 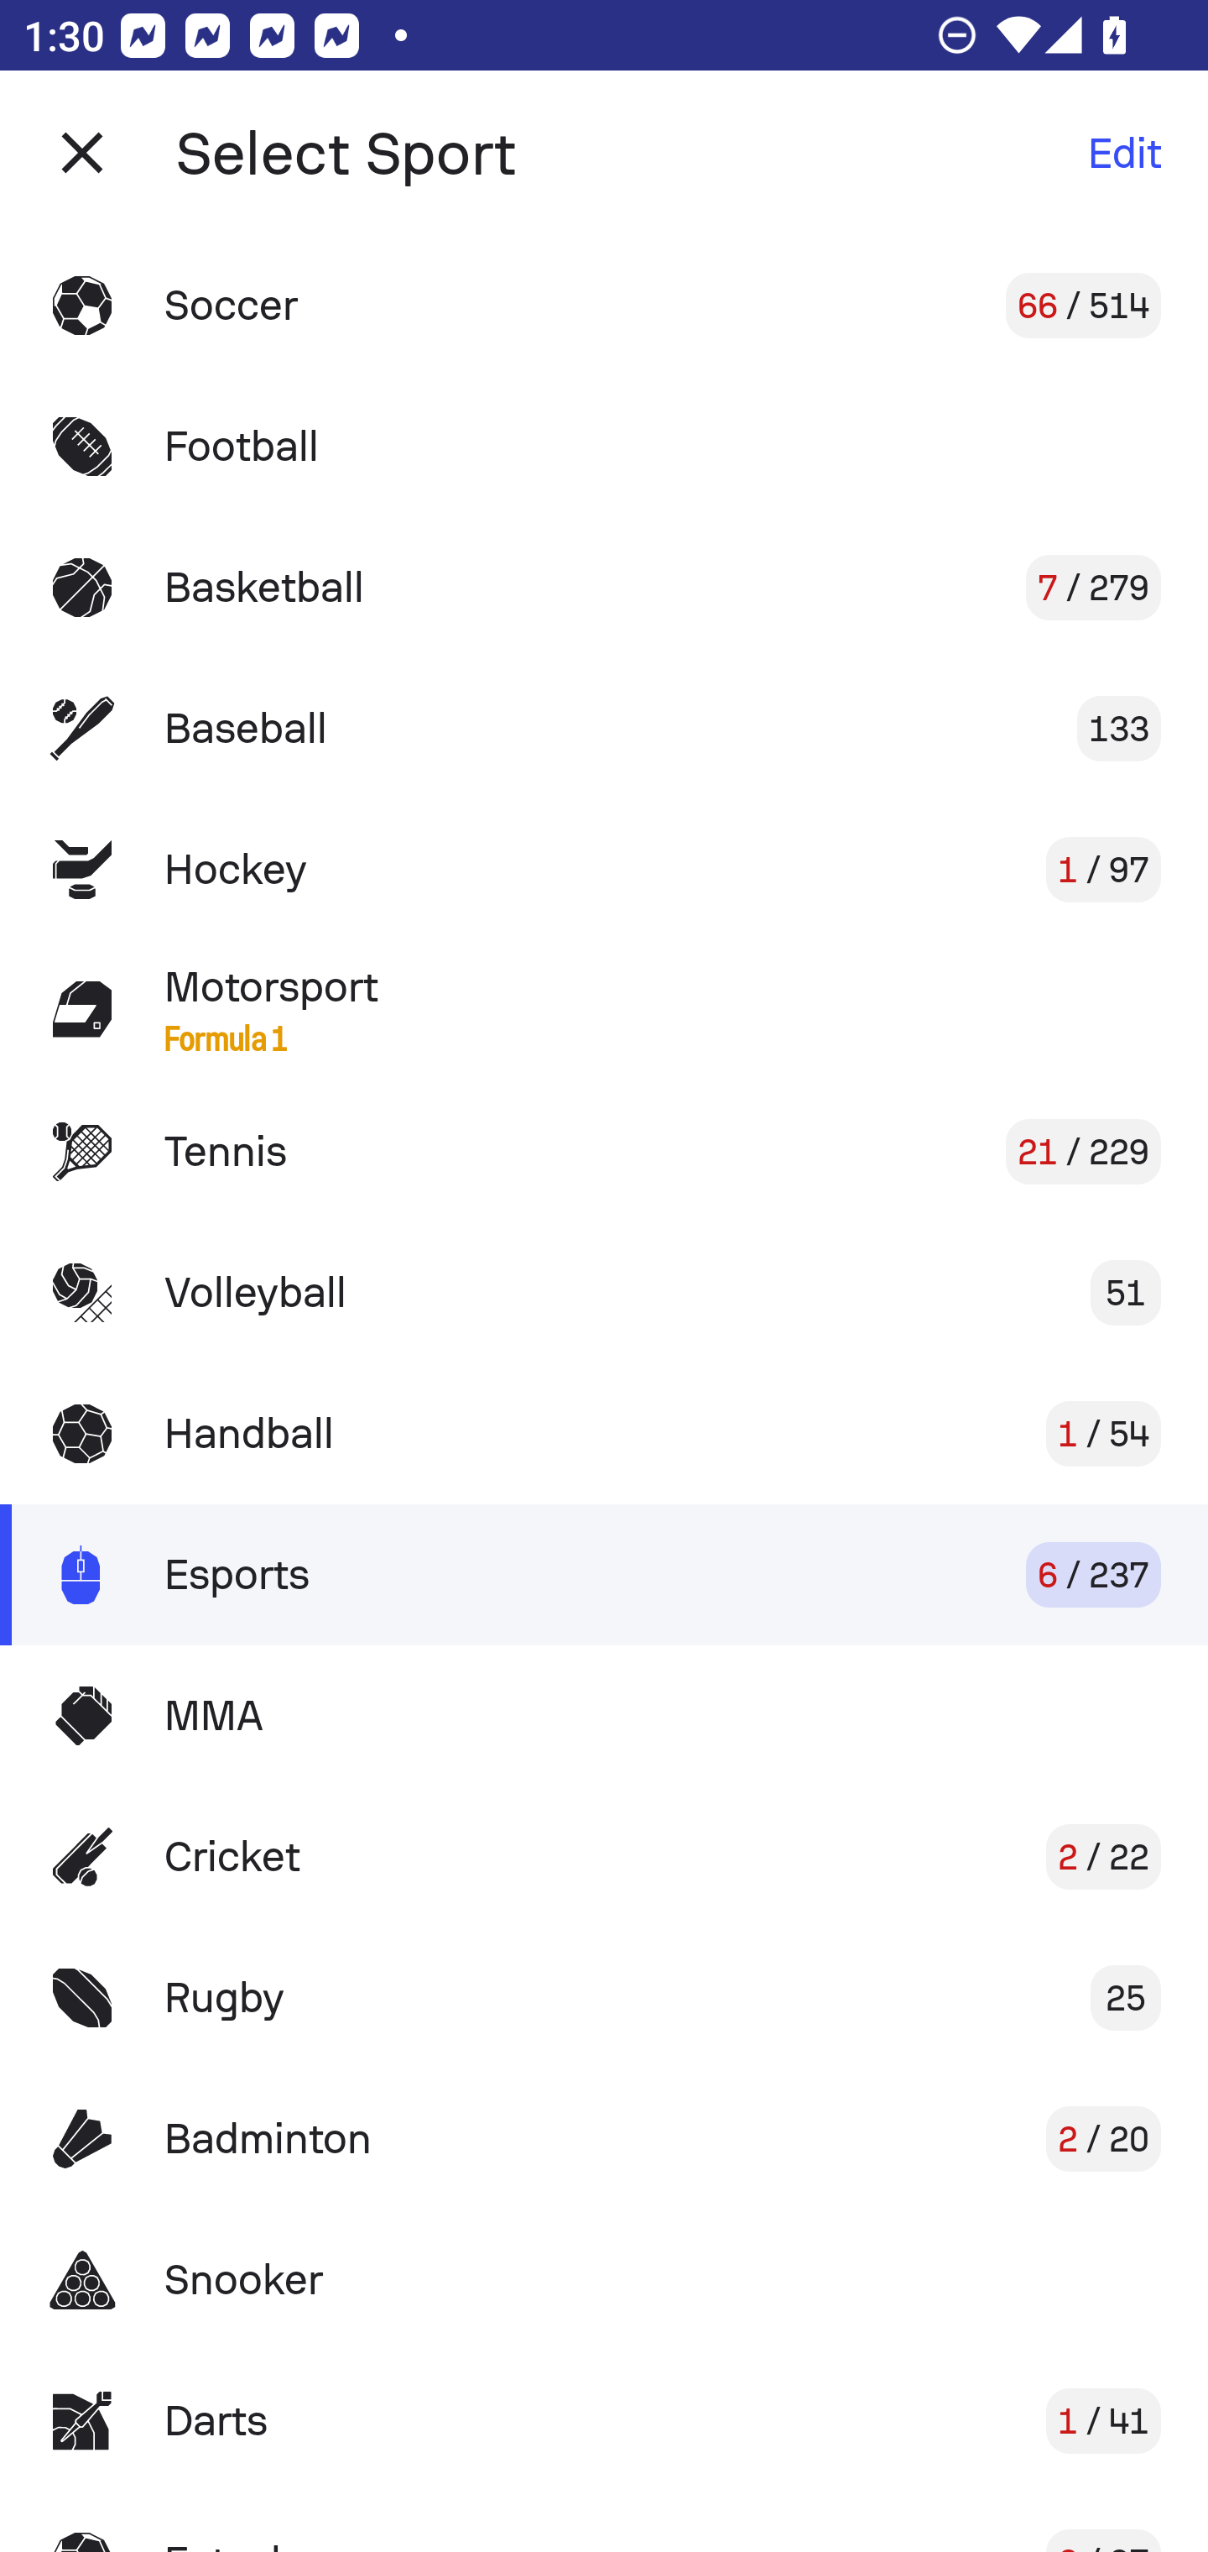 I want to click on Soccer 66 / 514, so click(x=604, y=304).